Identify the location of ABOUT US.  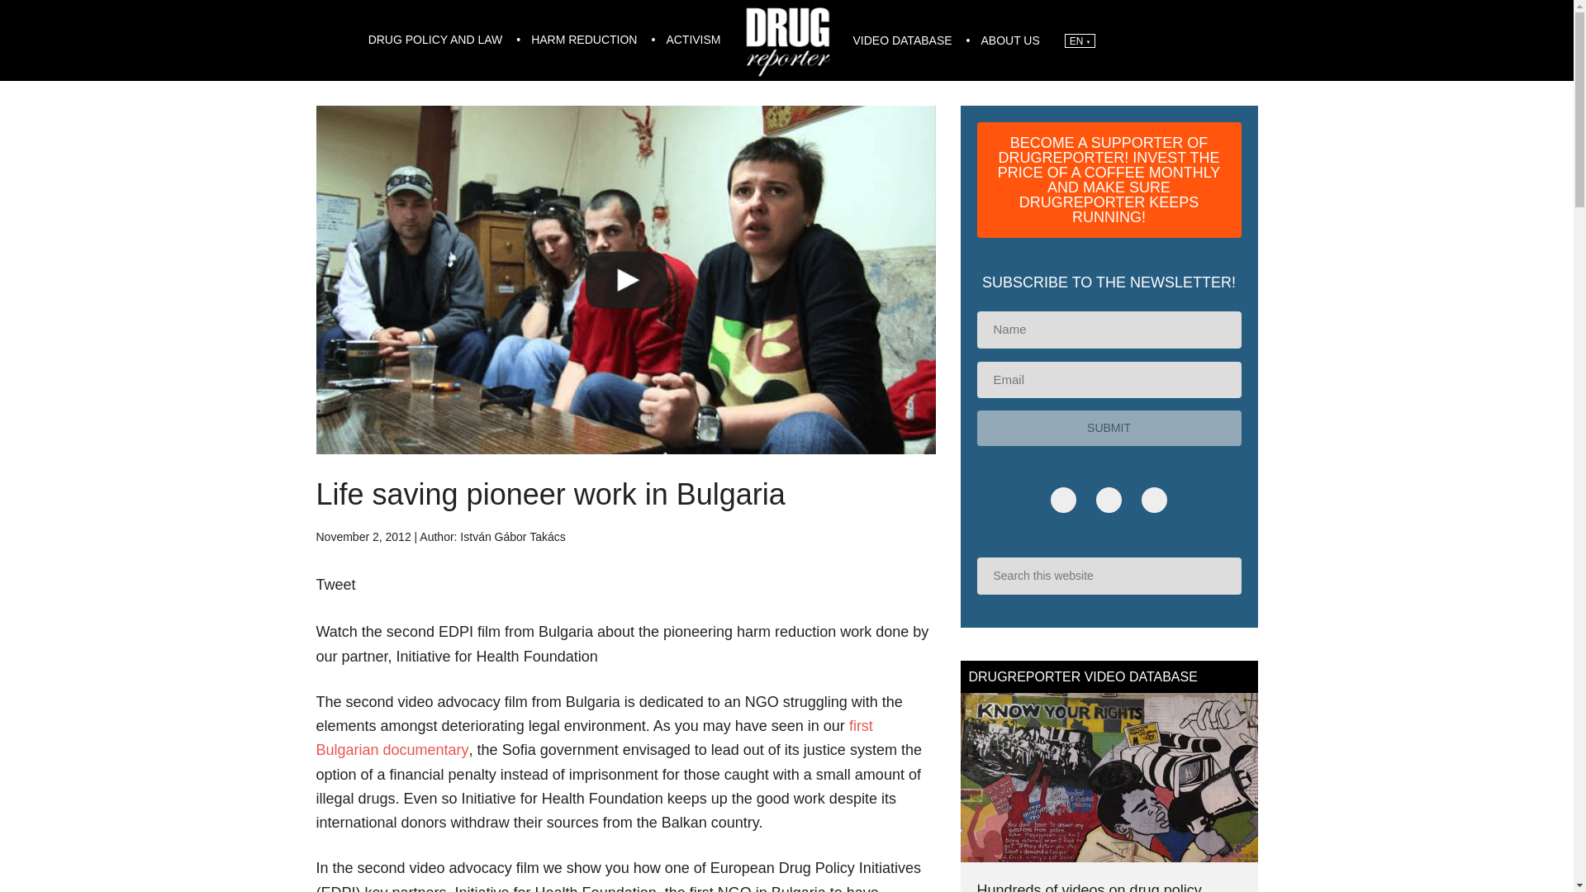
(1009, 41).